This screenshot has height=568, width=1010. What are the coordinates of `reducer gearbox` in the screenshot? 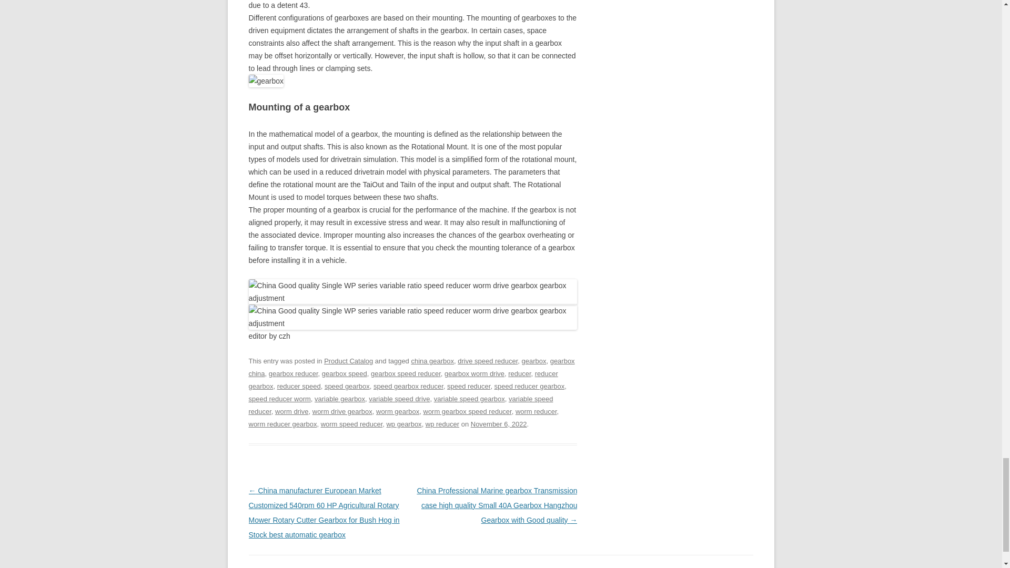 It's located at (403, 380).